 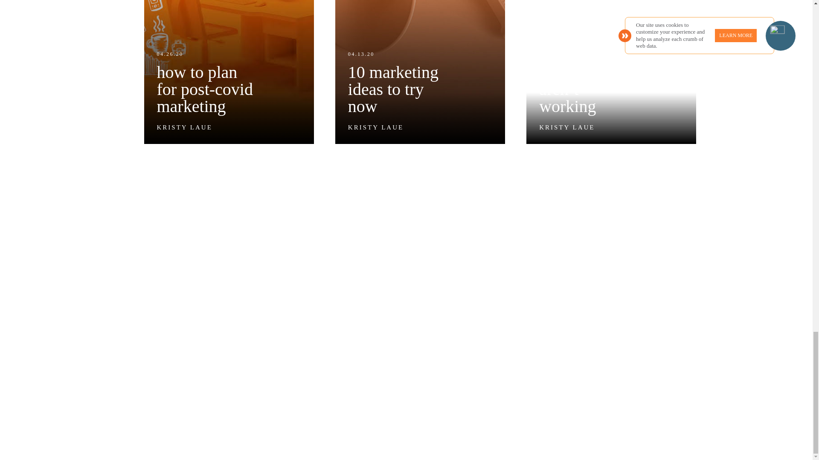 I want to click on Do the Thing, so click(x=229, y=72).